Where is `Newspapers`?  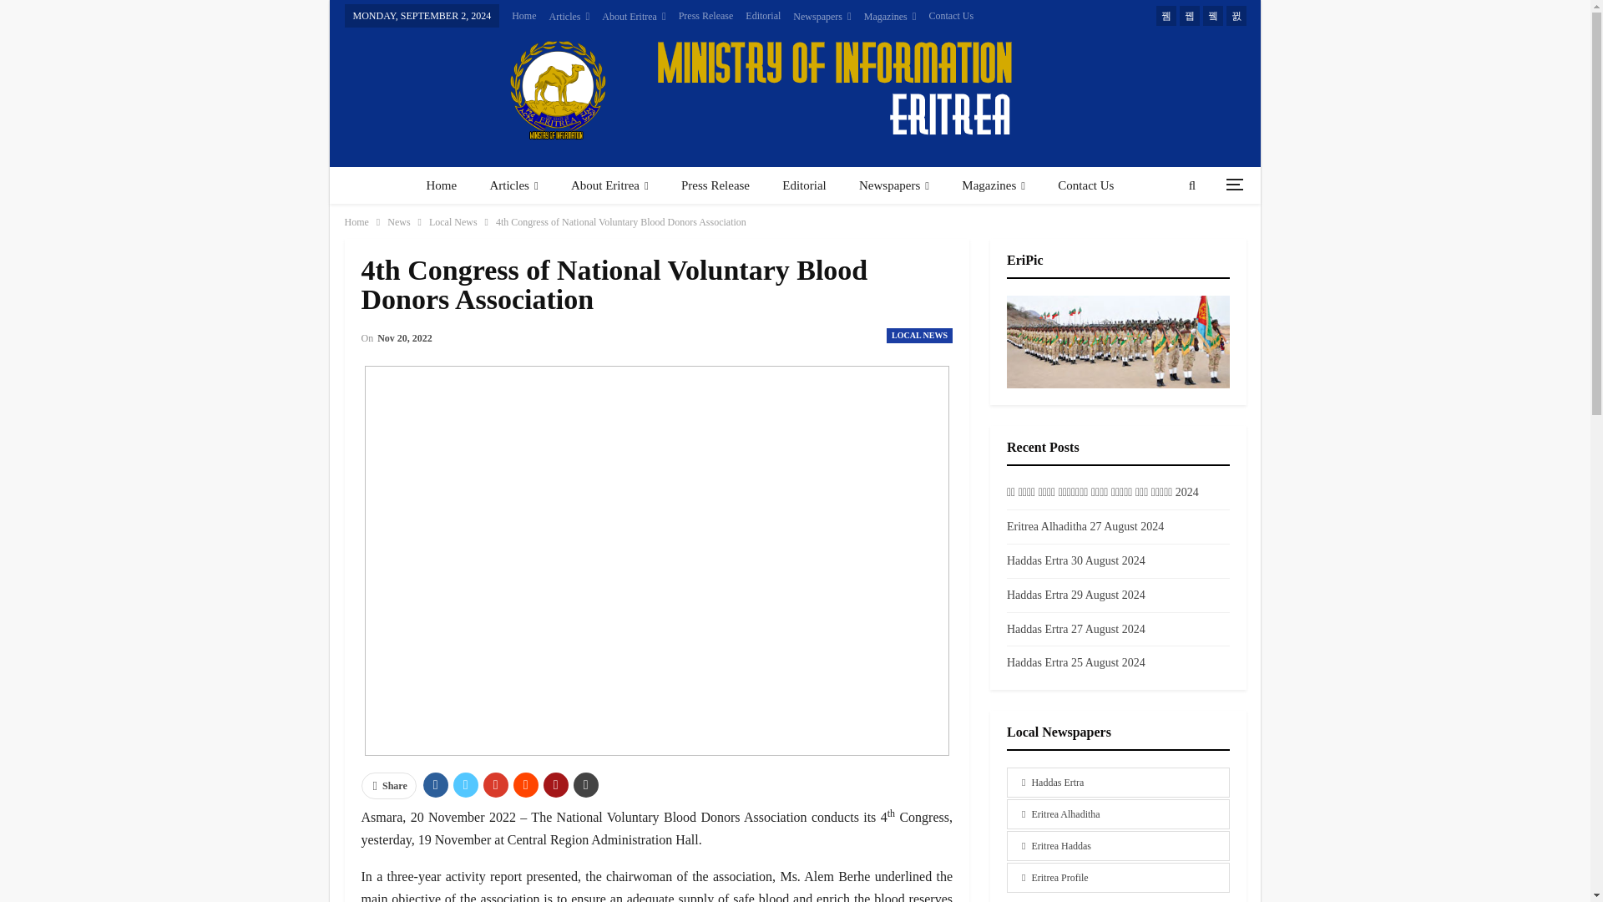 Newspapers is located at coordinates (822, 17).